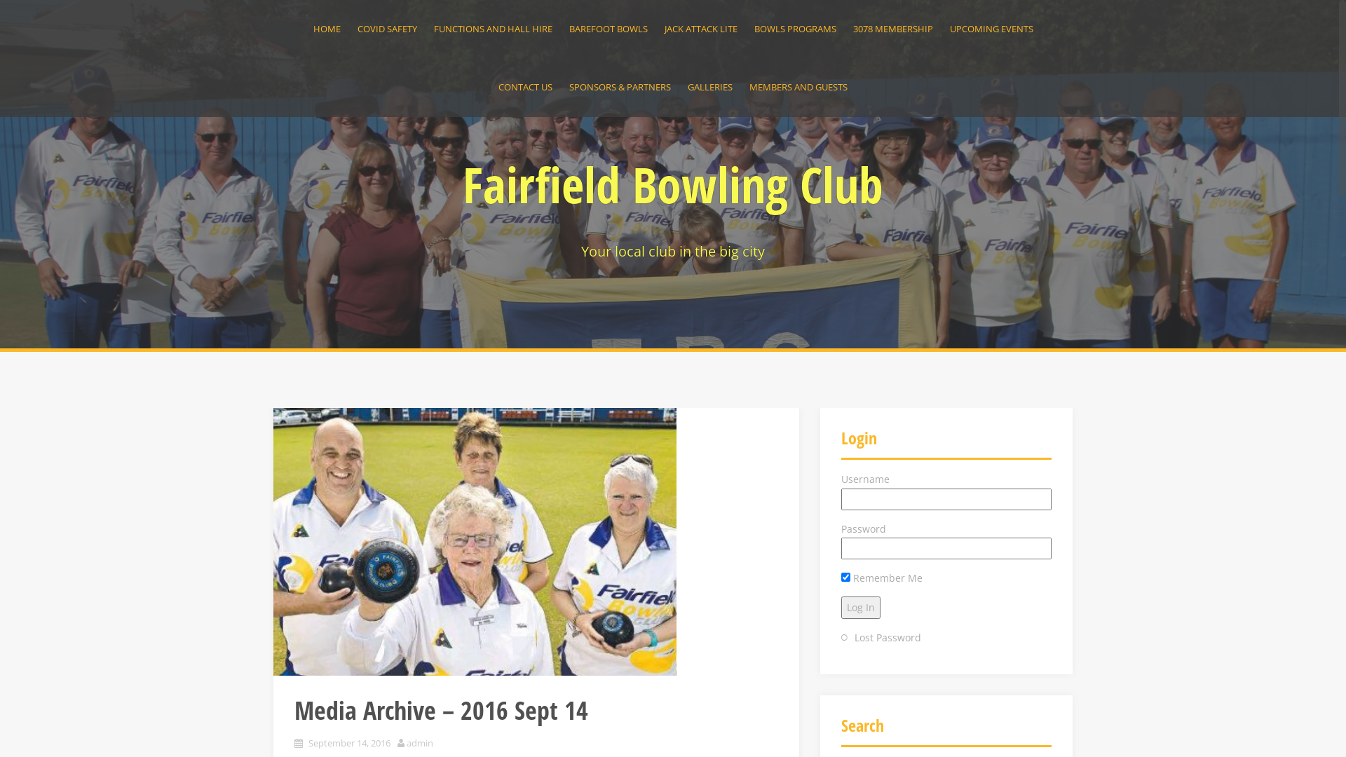 This screenshot has width=1346, height=757. I want to click on HOME, so click(327, 29).